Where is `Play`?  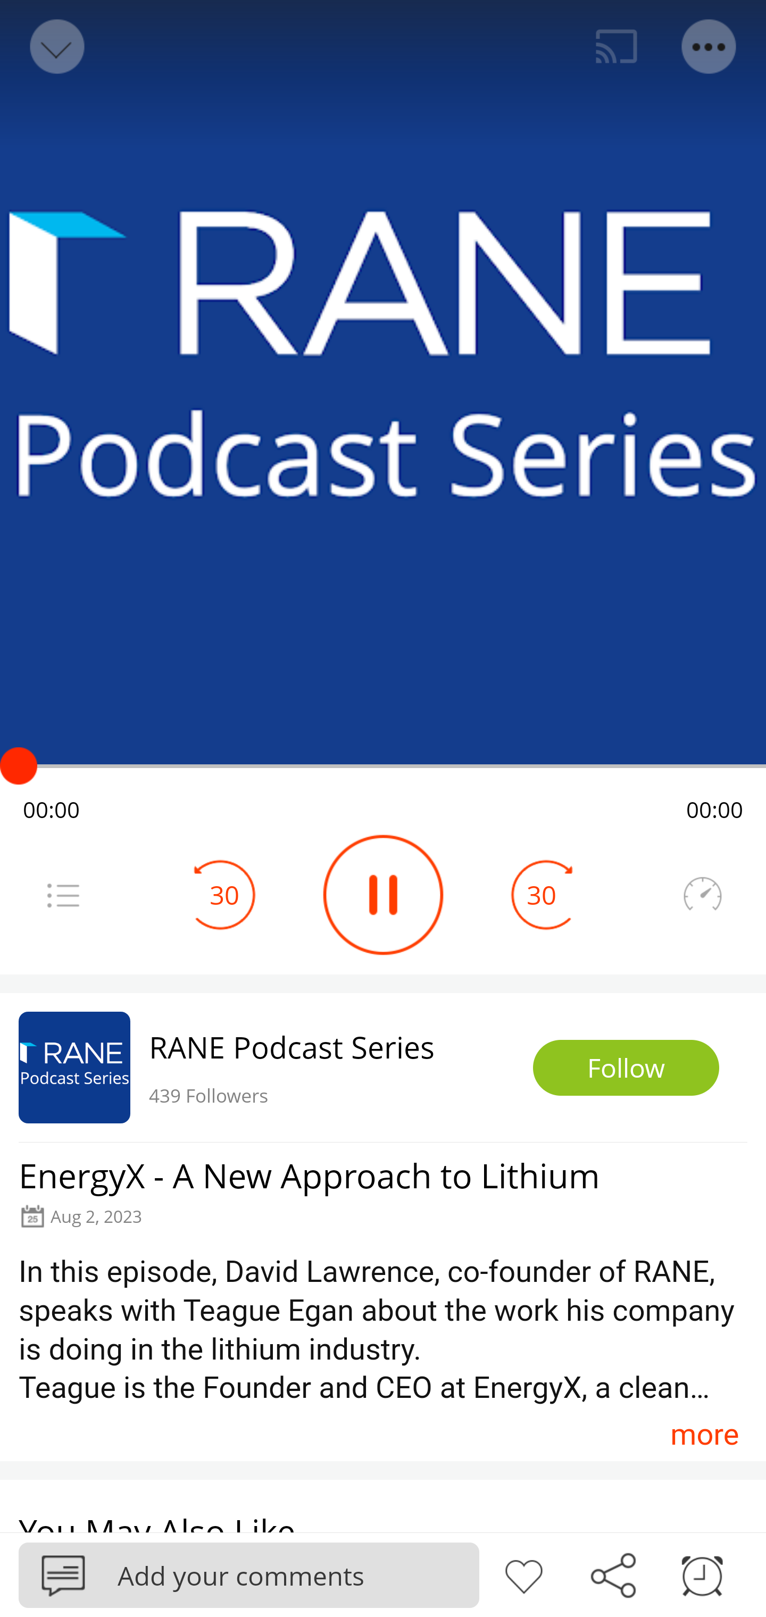
Play is located at coordinates (383, 895).